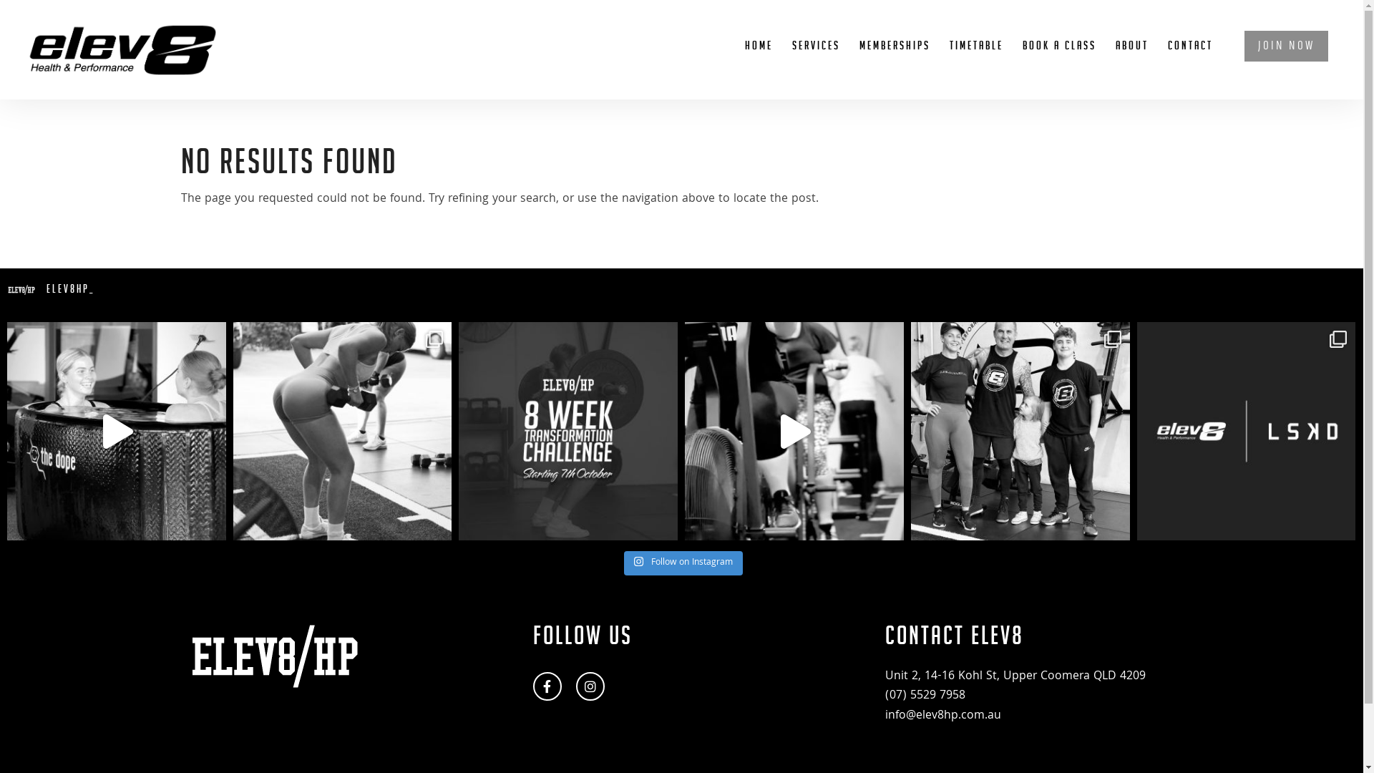 Image resolution: width=1374 pixels, height=773 pixels. I want to click on (07) 5529 7958, so click(925, 696).